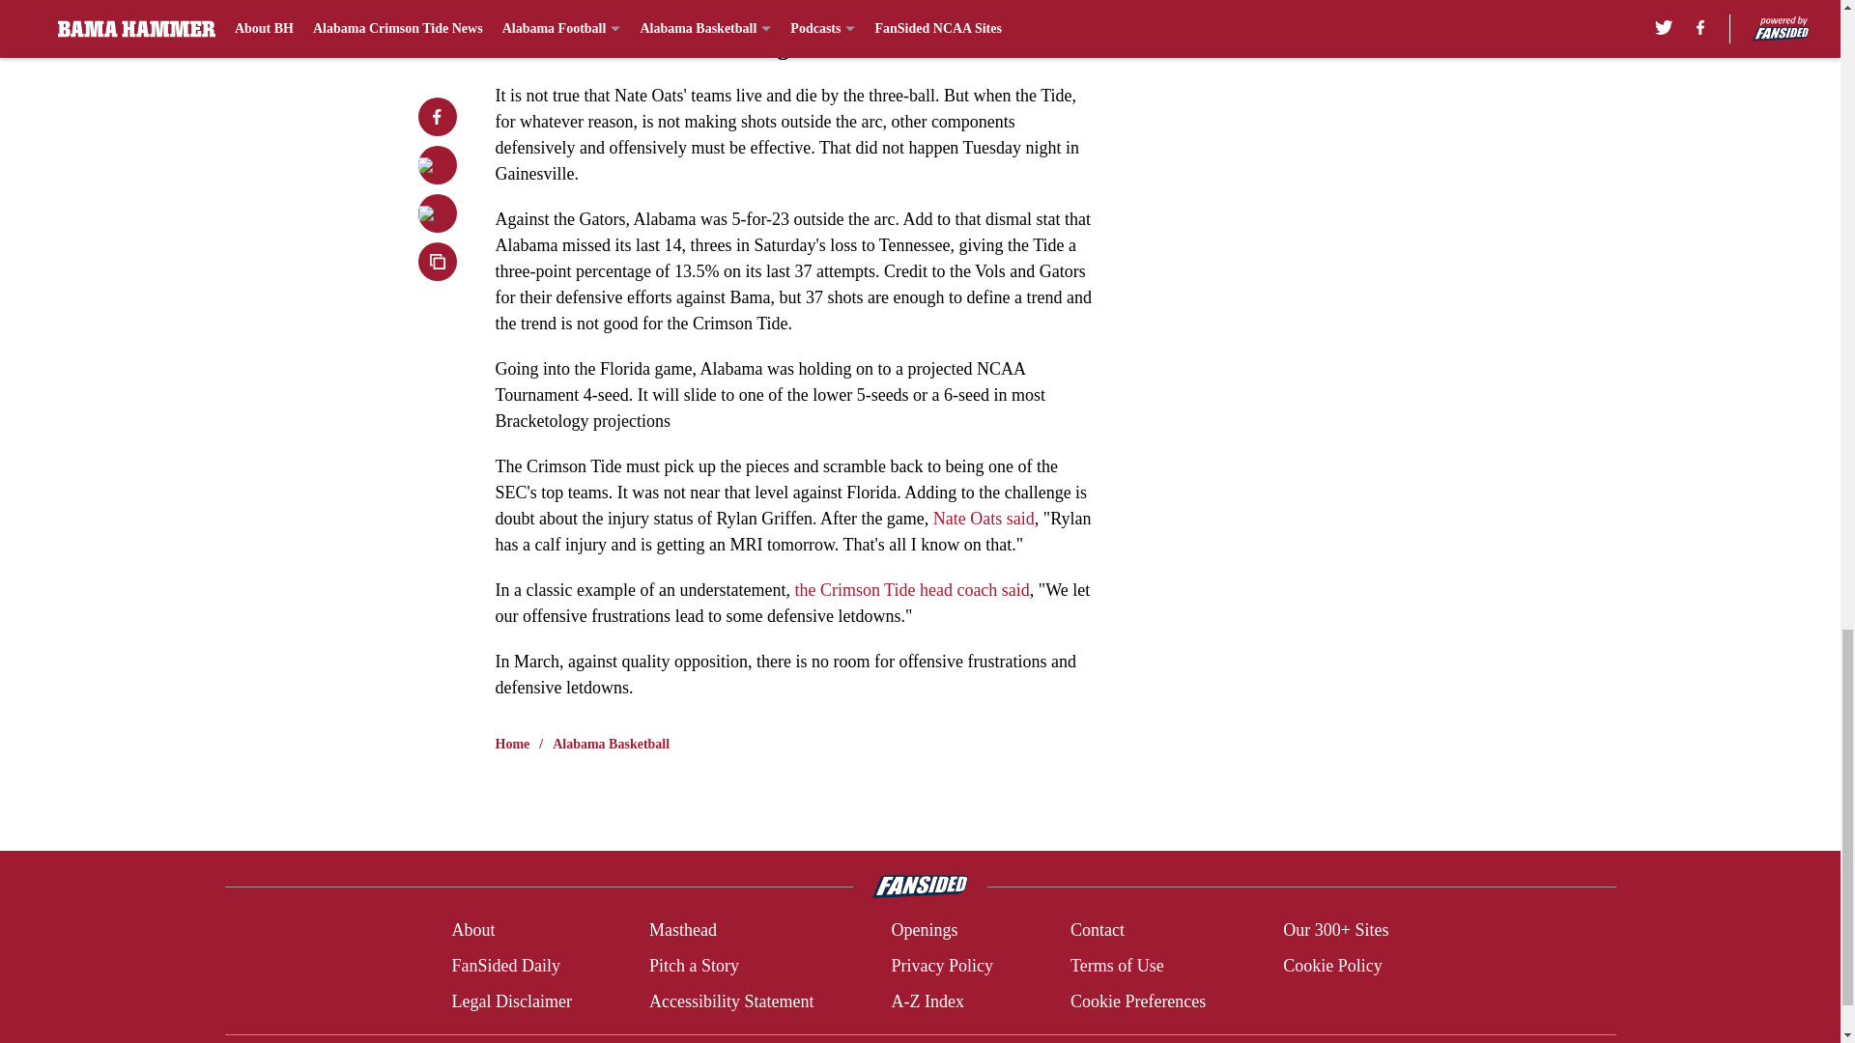 The height and width of the screenshot is (1043, 1855). What do you see at coordinates (512, 744) in the screenshot?
I see `Home` at bounding box center [512, 744].